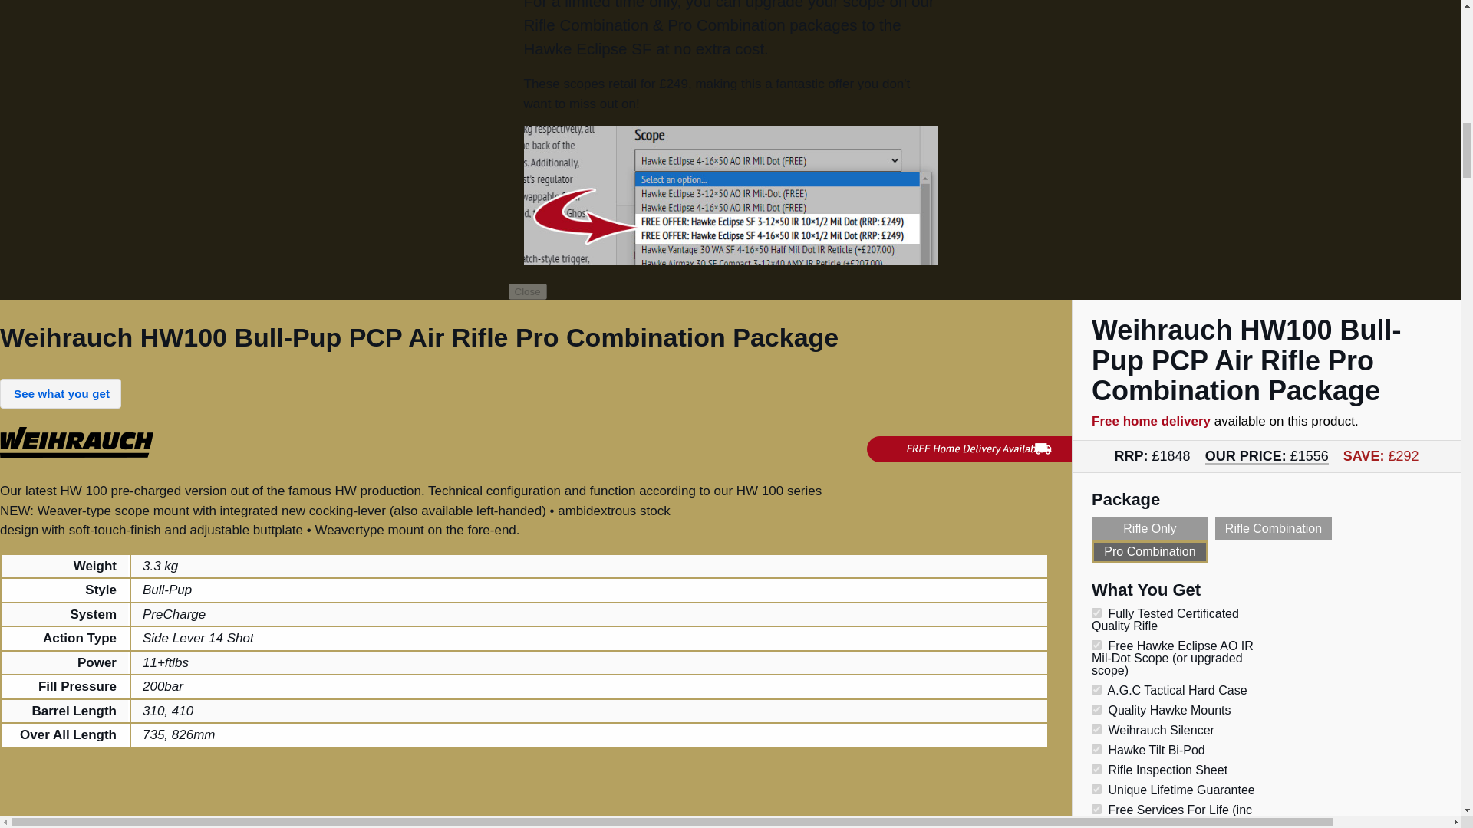 The height and width of the screenshot is (828, 1473). Describe the element at coordinates (1096, 710) in the screenshot. I see `on` at that location.